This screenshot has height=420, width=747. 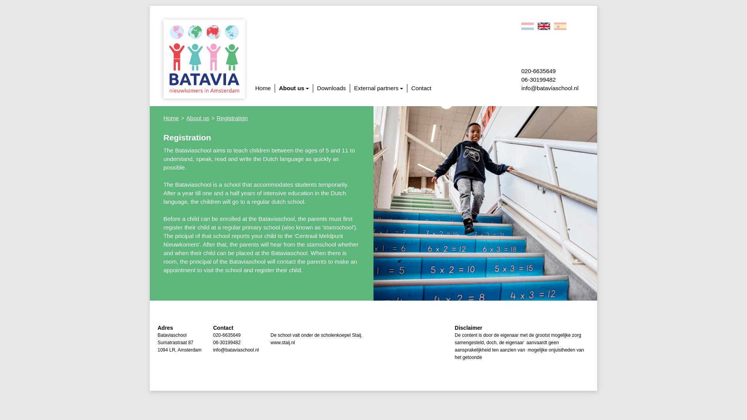 What do you see at coordinates (236, 343) in the screenshot?
I see `06-30199482` at bounding box center [236, 343].